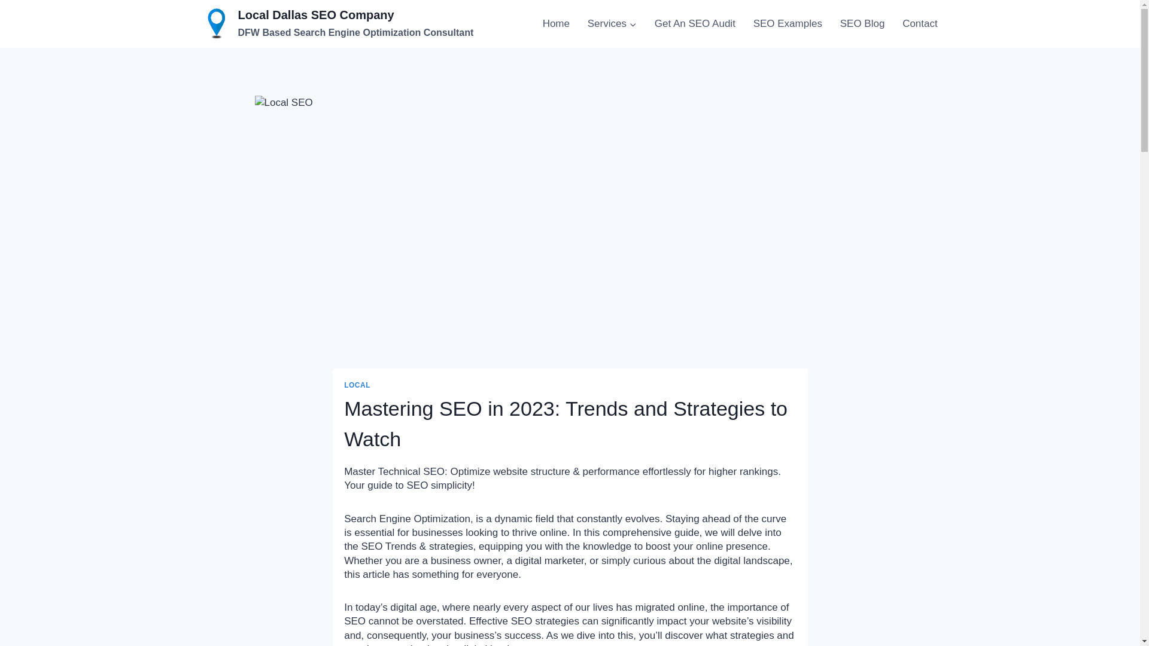  What do you see at coordinates (919, 24) in the screenshot?
I see `Contact` at bounding box center [919, 24].